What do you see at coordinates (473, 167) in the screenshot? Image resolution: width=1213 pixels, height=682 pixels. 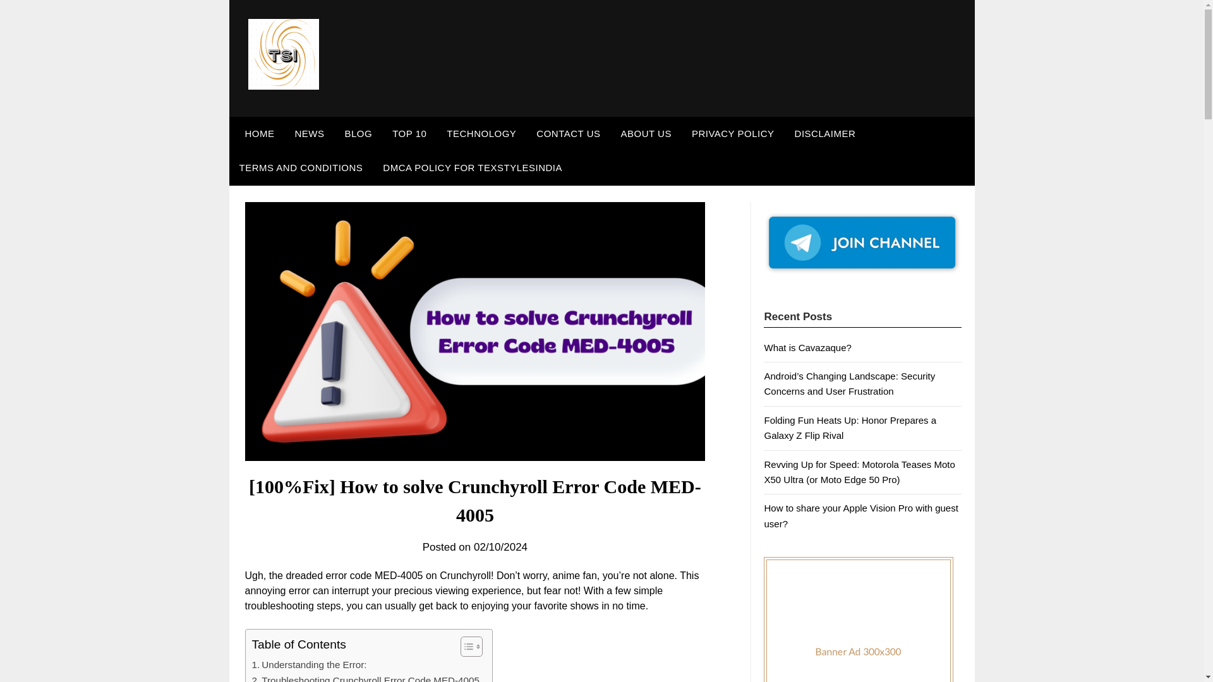 I see `DMCA POLICY FOR TEXSTYLESINDIA` at bounding box center [473, 167].